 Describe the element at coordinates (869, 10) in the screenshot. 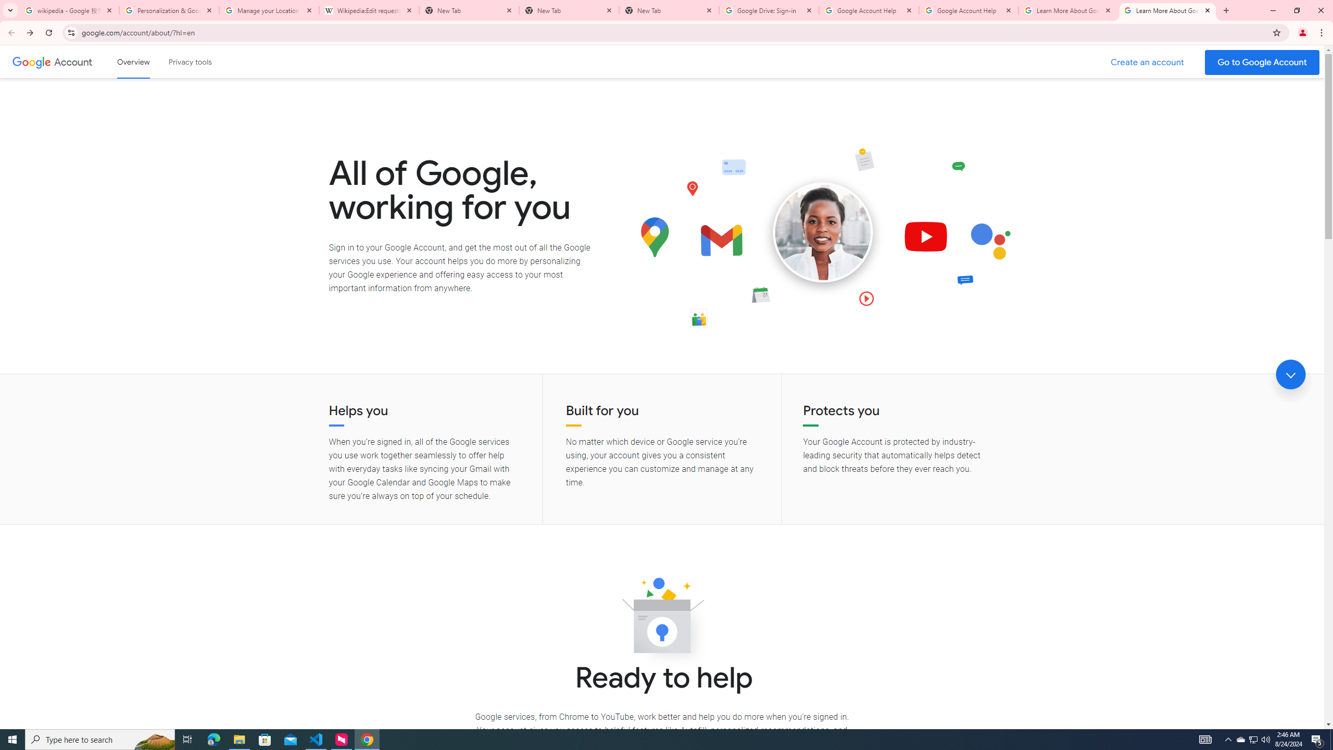

I see `Google Account Help` at that location.